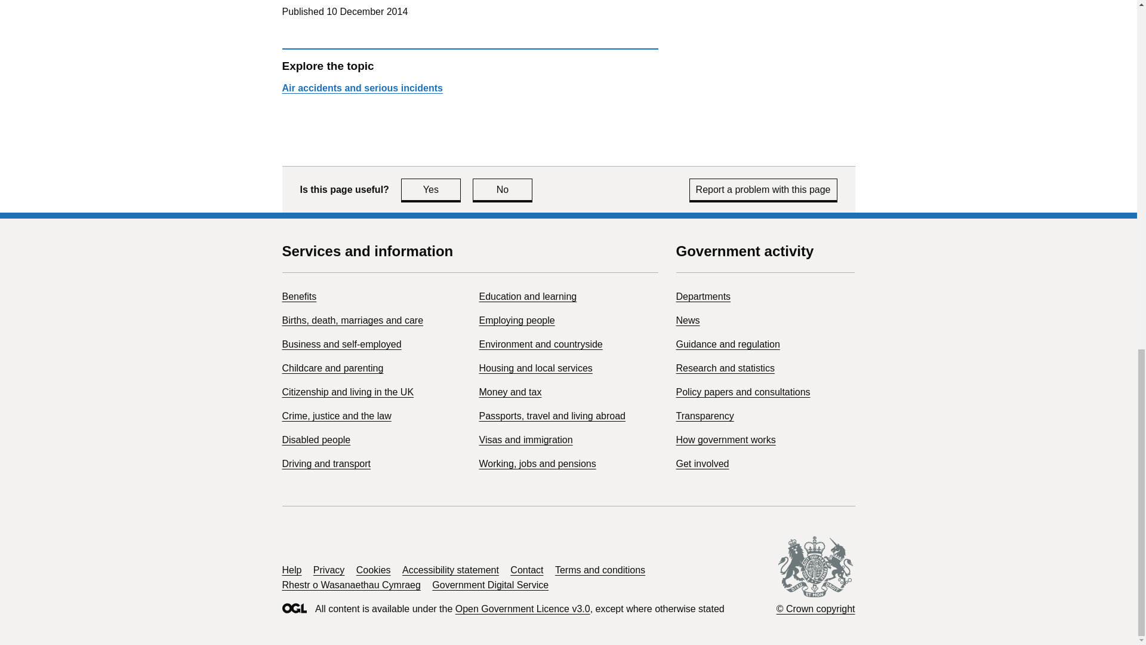  Describe the element at coordinates (316, 440) in the screenshot. I see `News` at that location.